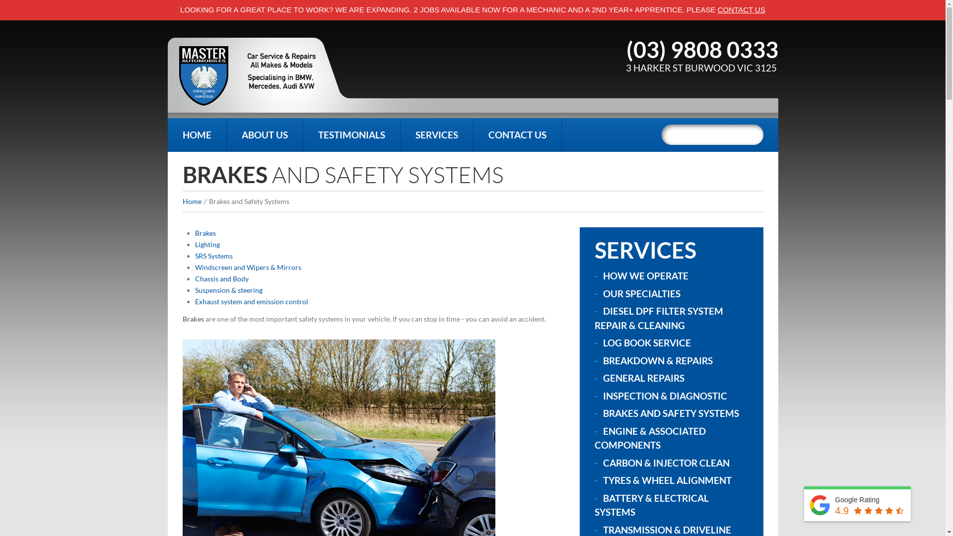 The width and height of the screenshot is (953, 536). What do you see at coordinates (436, 135) in the screenshot?
I see `SERVICES` at bounding box center [436, 135].